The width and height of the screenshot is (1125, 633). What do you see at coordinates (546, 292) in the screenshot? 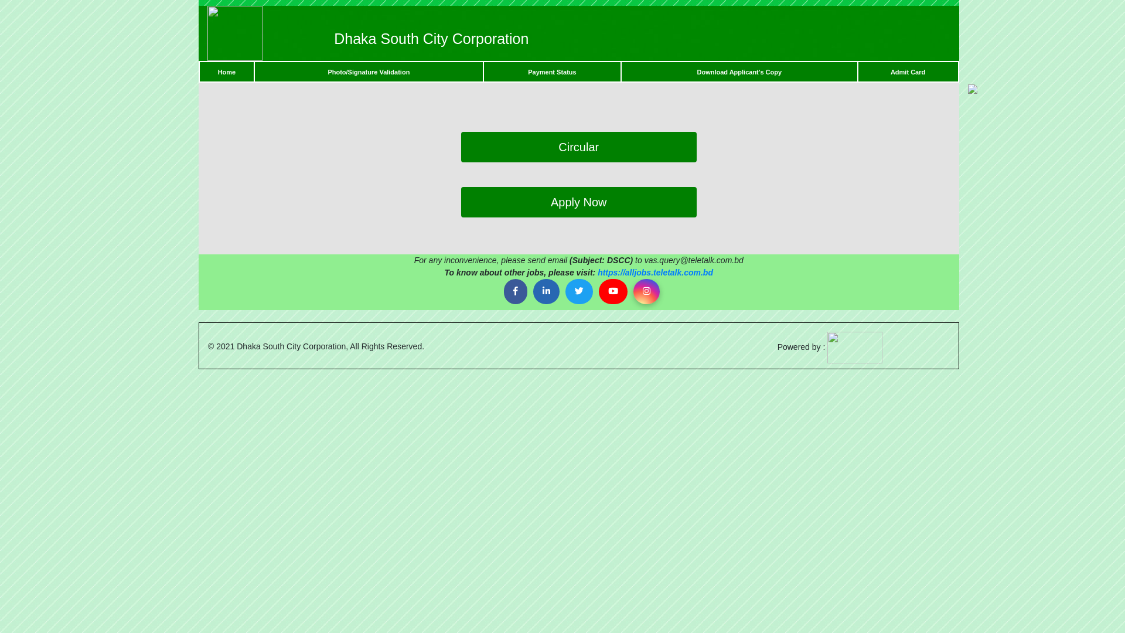
I see `Linkedin` at bounding box center [546, 292].